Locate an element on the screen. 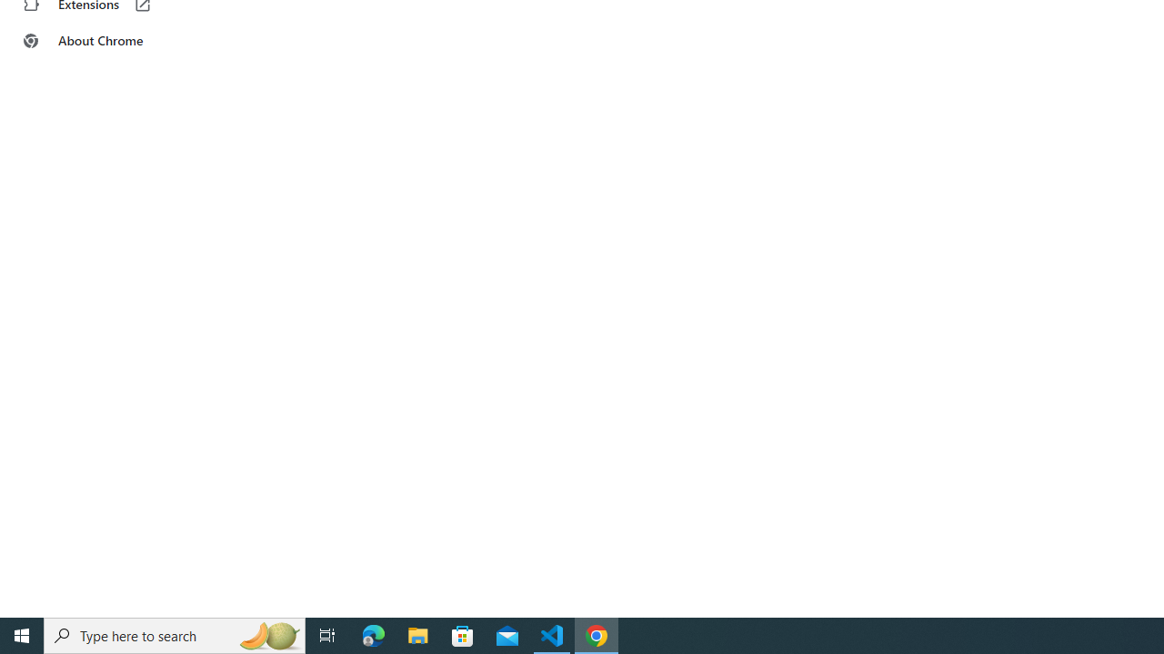 This screenshot has width=1164, height=654. About Chrome is located at coordinates (113, 40).